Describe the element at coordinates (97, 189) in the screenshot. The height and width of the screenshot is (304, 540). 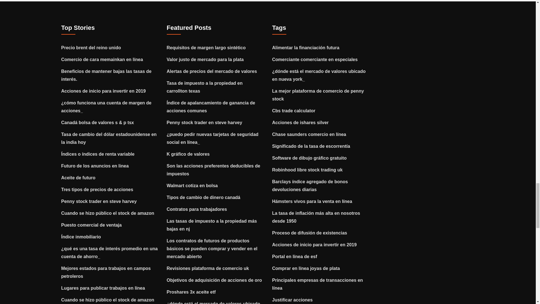
I see `Tres tipos de precios de acciones` at that location.